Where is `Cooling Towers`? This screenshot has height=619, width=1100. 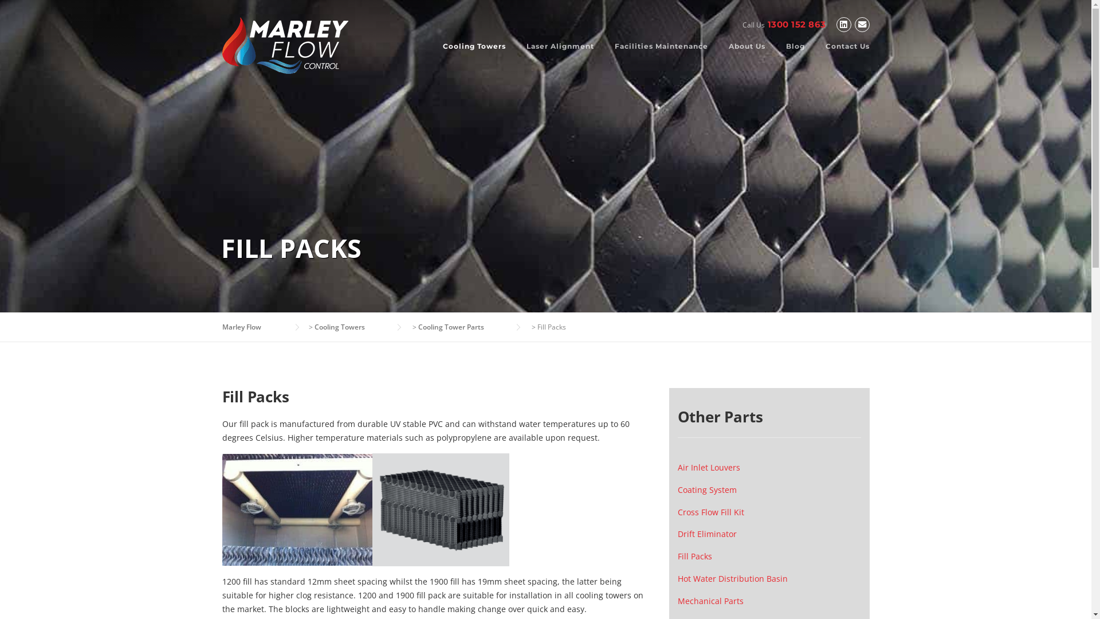 Cooling Towers is located at coordinates (474, 55).